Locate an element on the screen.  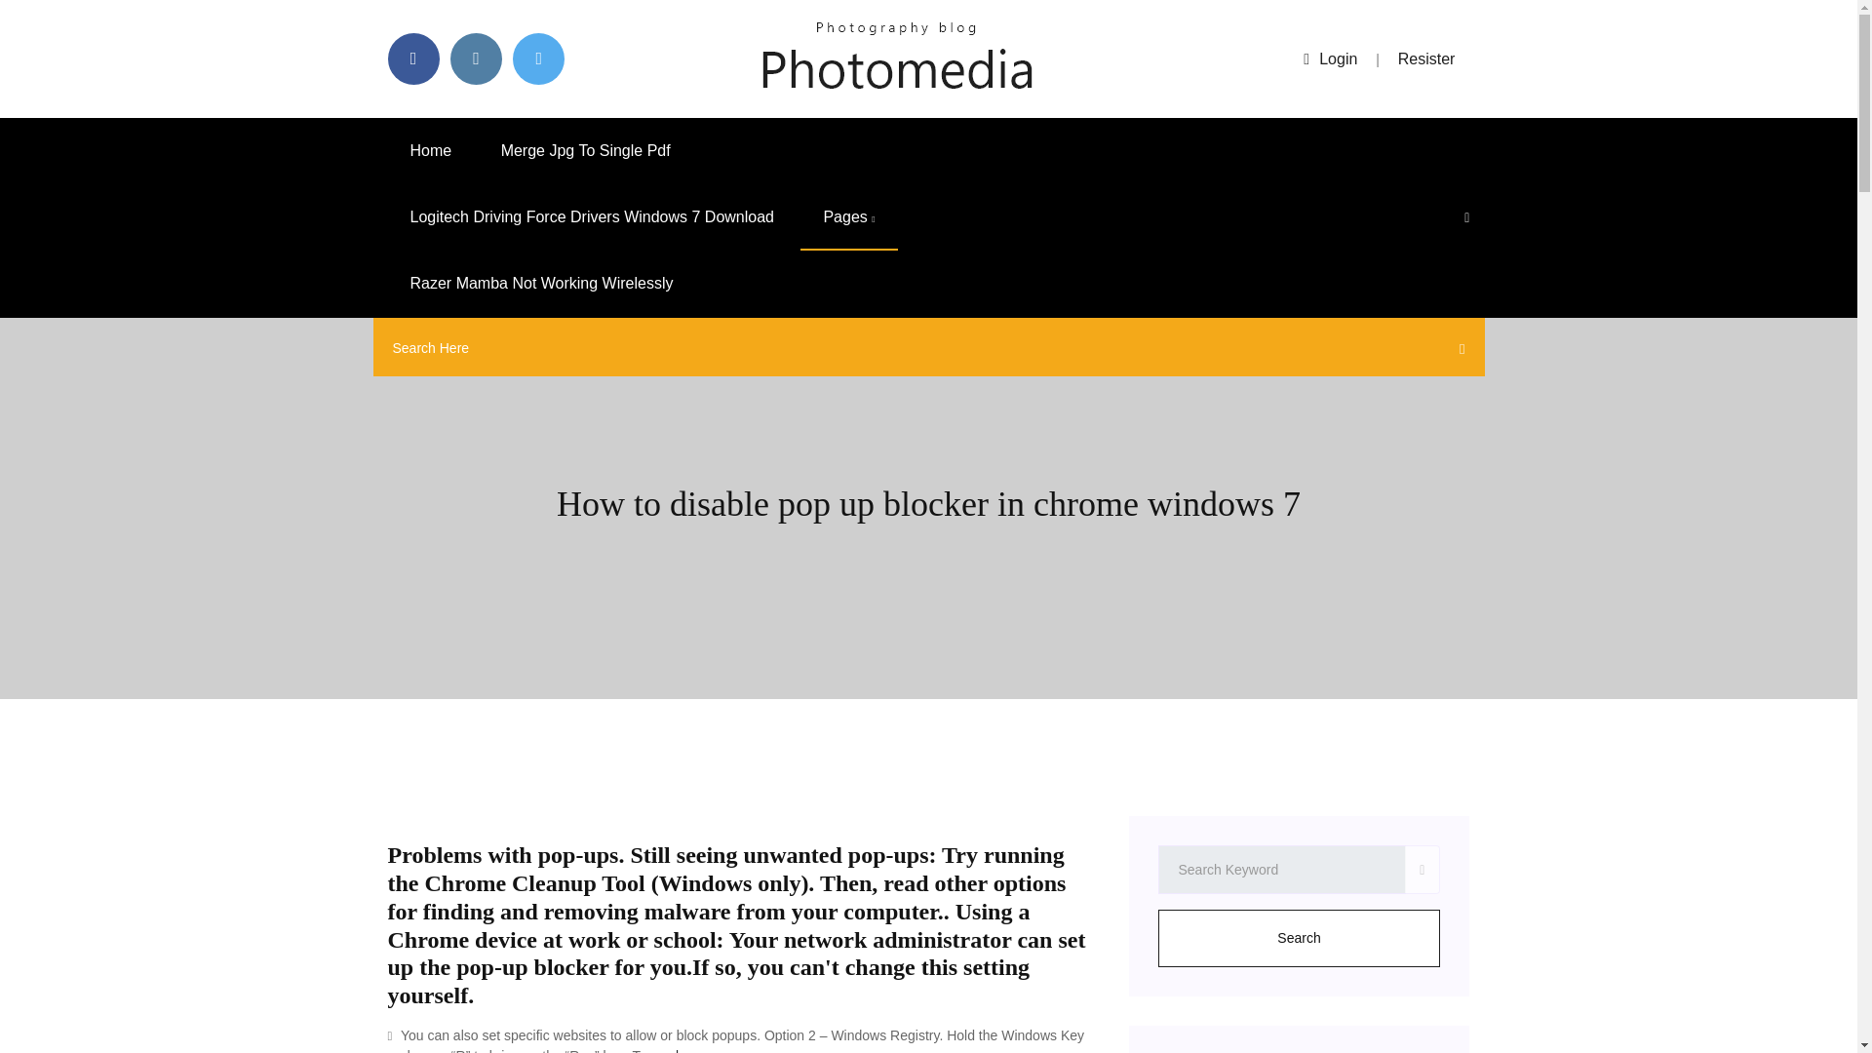
Resister is located at coordinates (1427, 58).